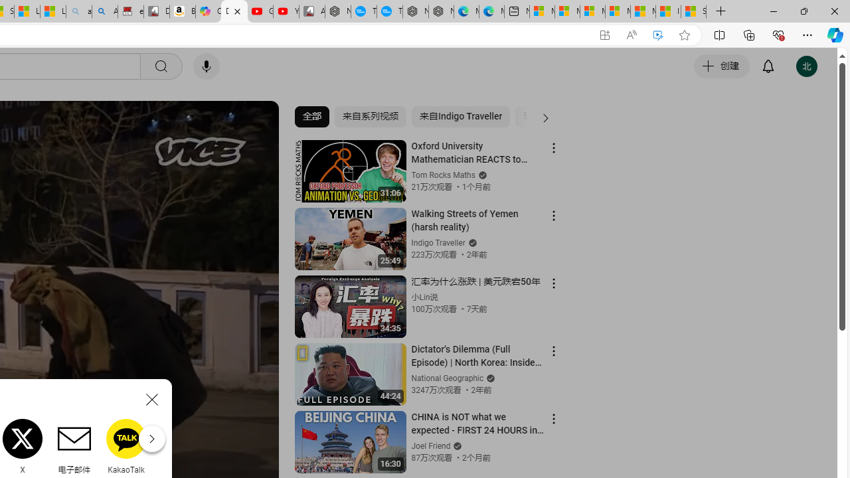 This screenshot has width=850, height=478. Describe the element at coordinates (567, 12) in the screenshot. I see `Microsoft account | Microsoft Account Privacy Settings` at that location.